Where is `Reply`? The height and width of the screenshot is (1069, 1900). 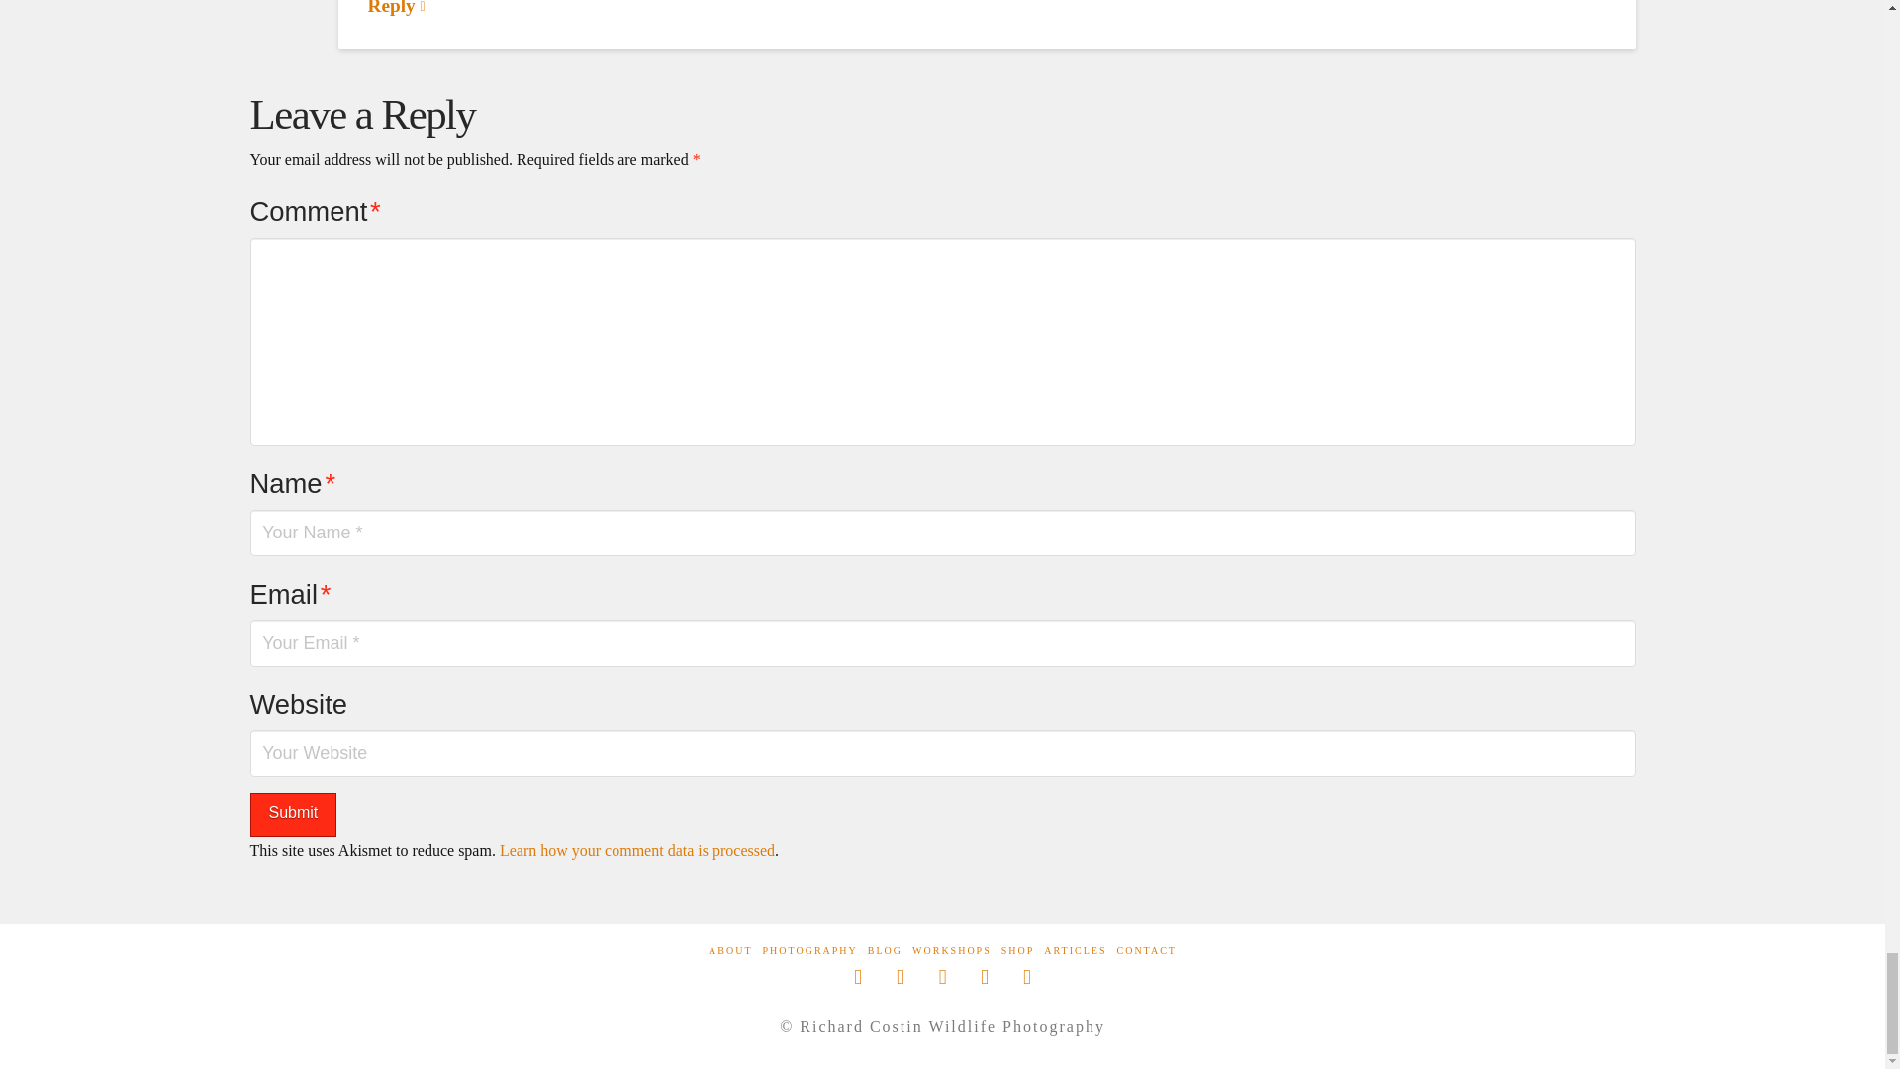 Reply is located at coordinates (397, 8).